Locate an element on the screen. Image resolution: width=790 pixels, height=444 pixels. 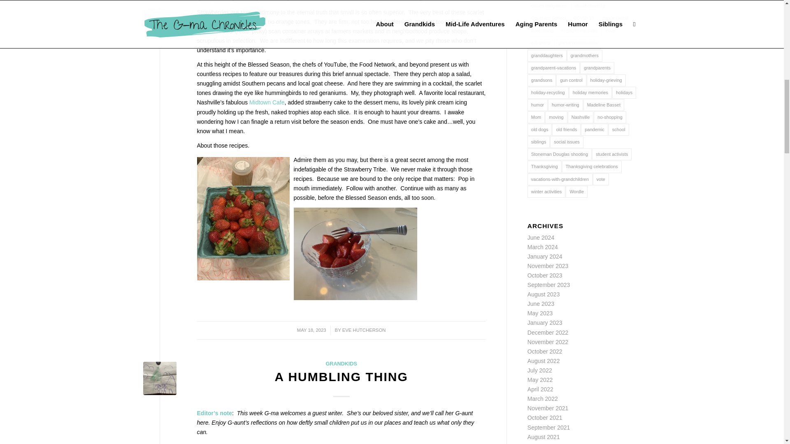
GRANDKIDS is located at coordinates (341, 364).